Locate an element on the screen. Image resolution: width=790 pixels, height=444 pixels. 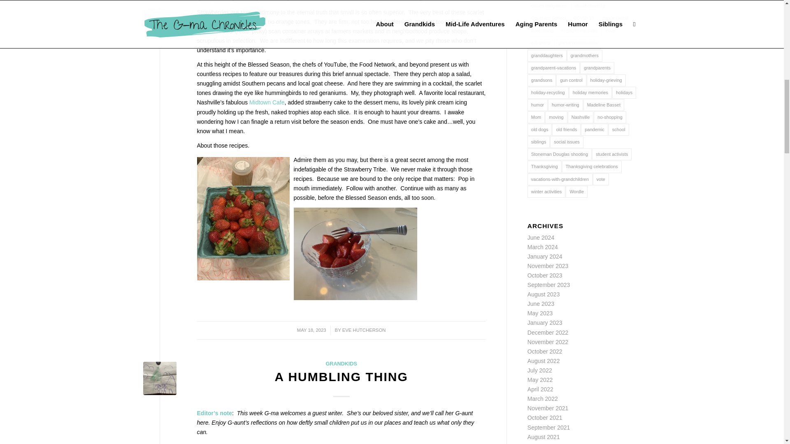
GRANDKIDS is located at coordinates (341, 364).